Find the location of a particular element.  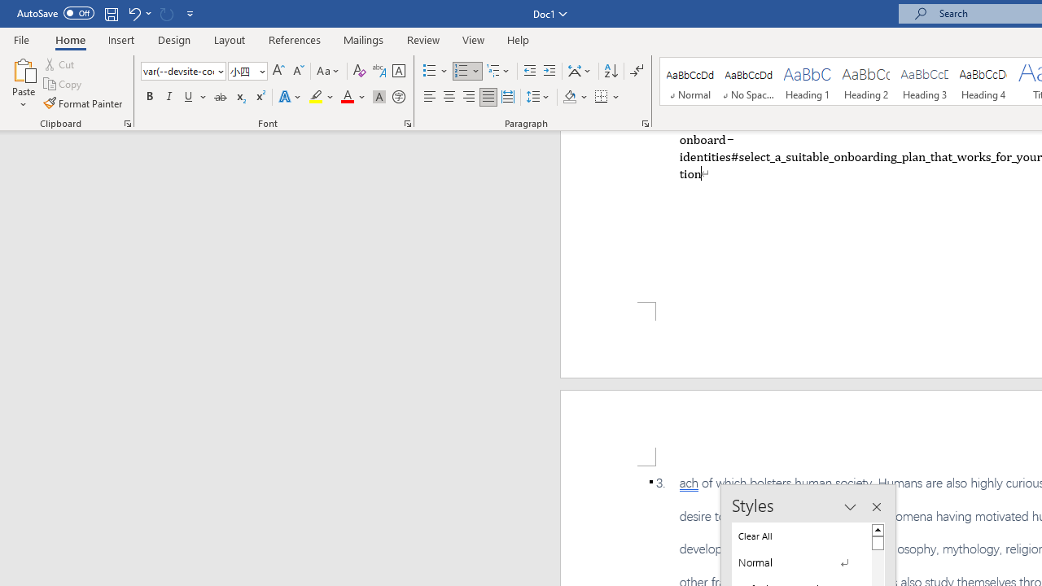

Quick Access Toolbar is located at coordinates (107, 13).